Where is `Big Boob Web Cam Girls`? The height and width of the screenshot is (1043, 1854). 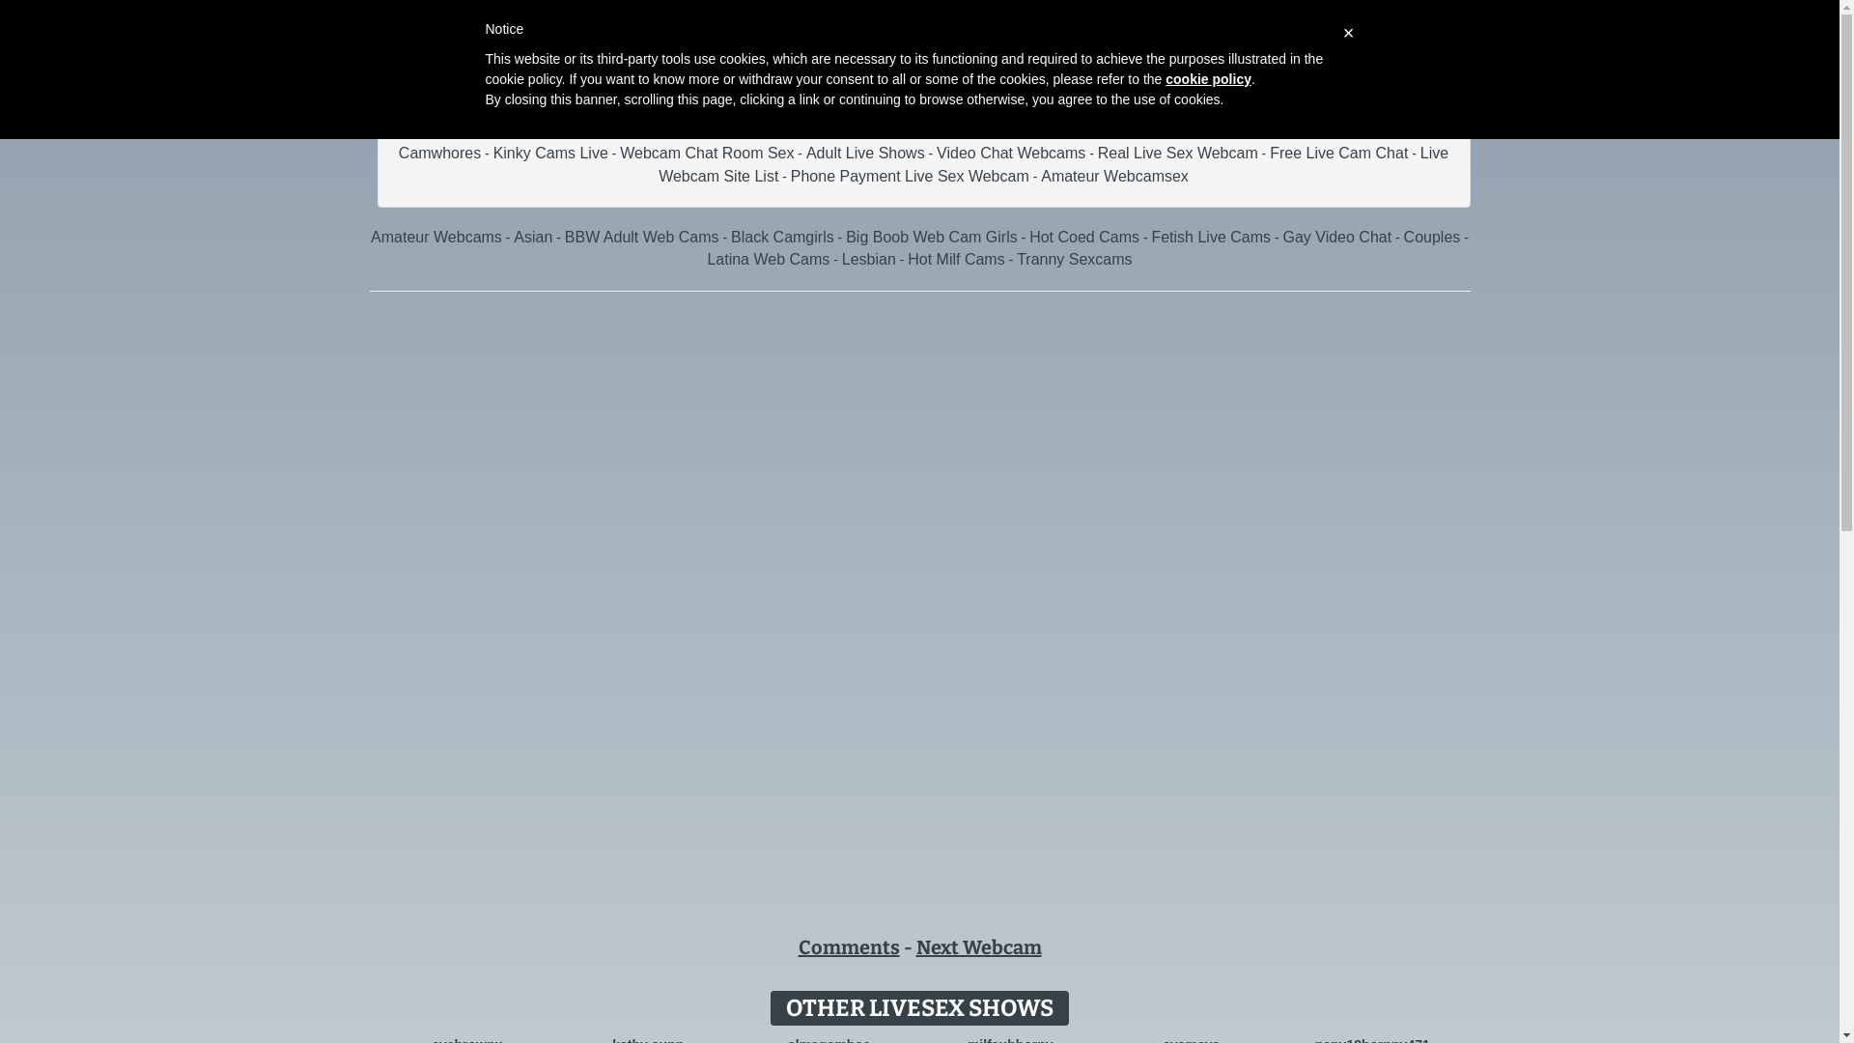
Big Boob Web Cam Girls is located at coordinates (932, 238).